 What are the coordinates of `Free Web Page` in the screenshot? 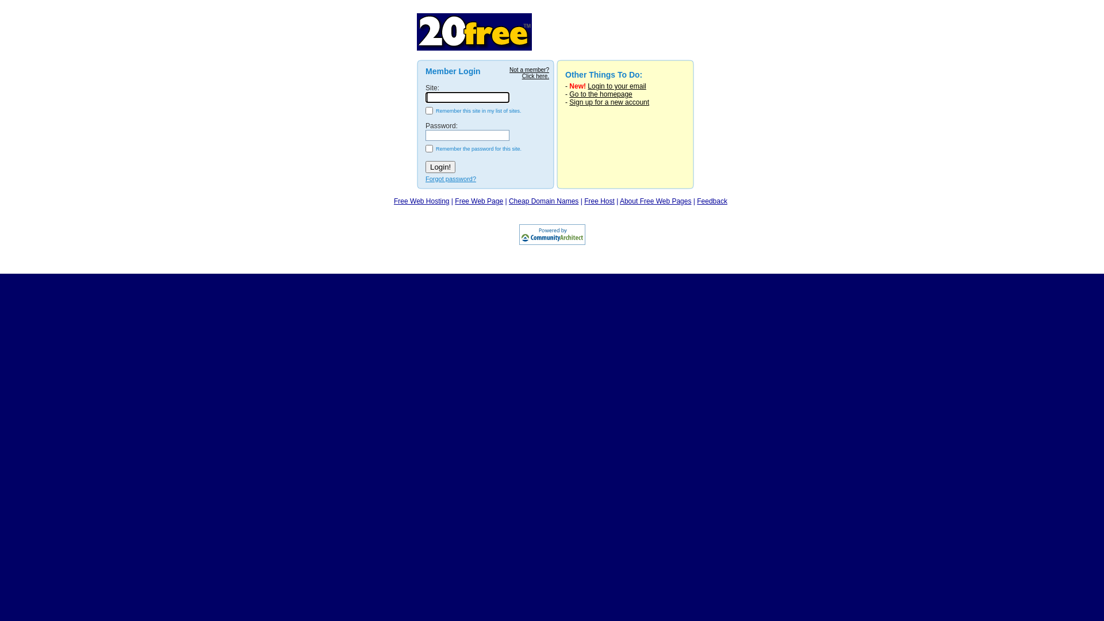 It's located at (479, 201).